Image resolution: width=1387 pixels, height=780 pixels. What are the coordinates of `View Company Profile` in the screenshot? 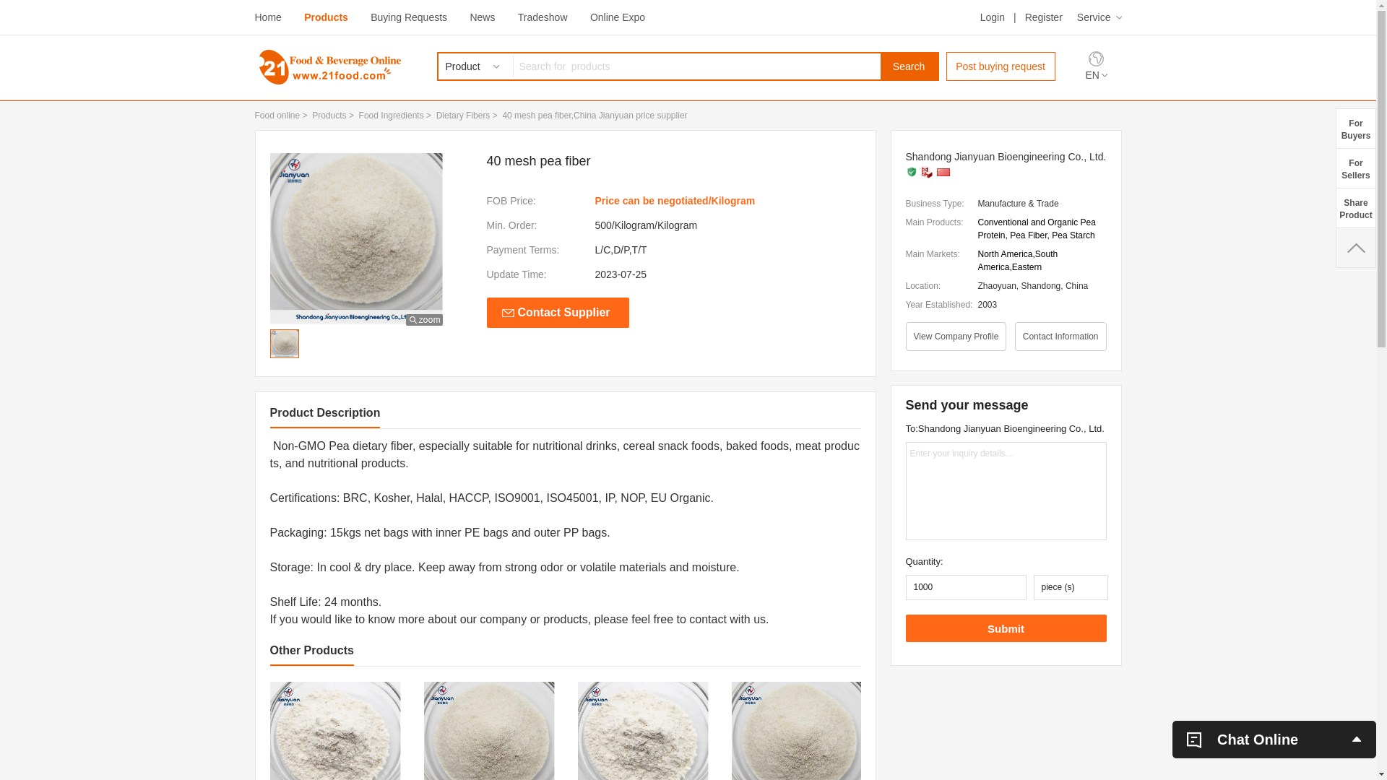 It's located at (956, 337).